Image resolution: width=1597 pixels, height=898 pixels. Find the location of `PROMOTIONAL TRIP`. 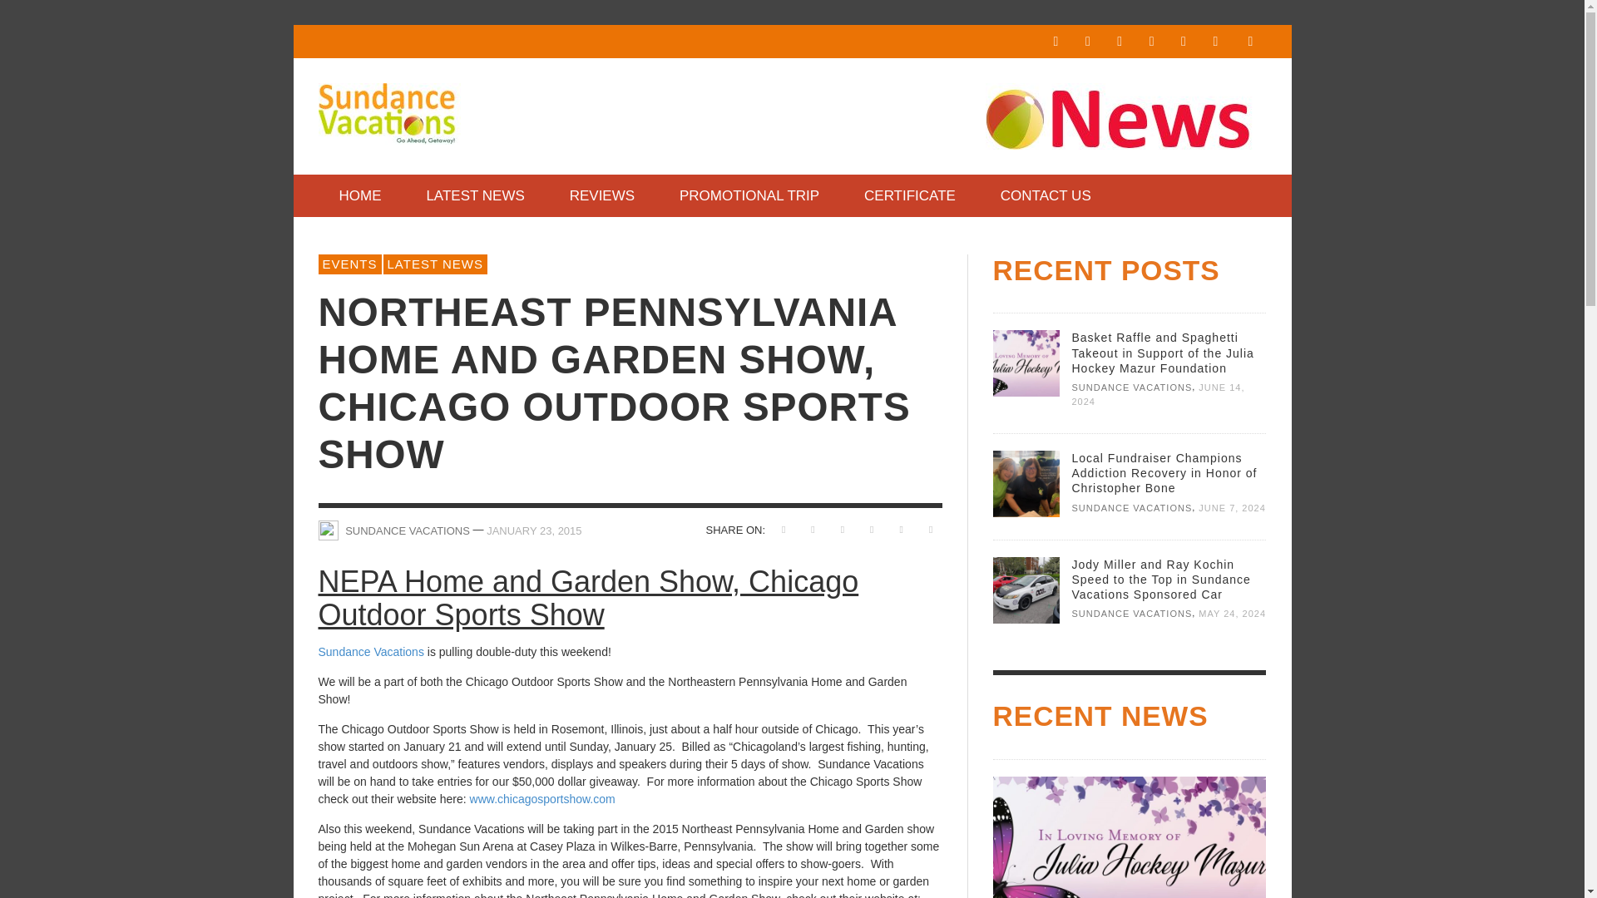

PROMOTIONAL TRIP is located at coordinates (749, 195).